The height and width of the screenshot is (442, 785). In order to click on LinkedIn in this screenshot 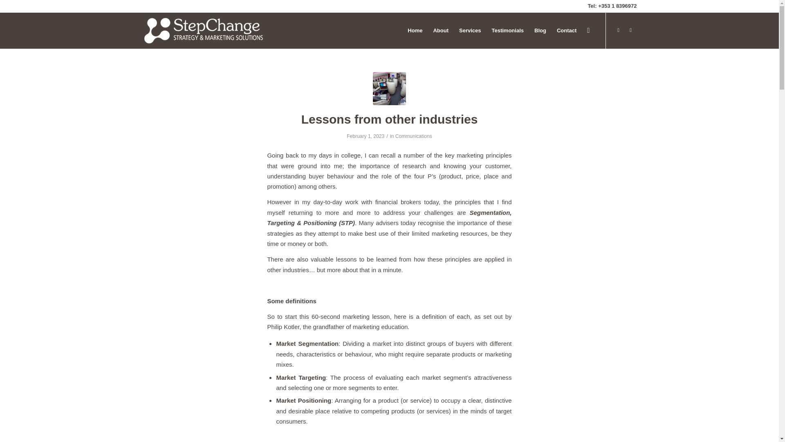, I will do `click(630, 30)`.